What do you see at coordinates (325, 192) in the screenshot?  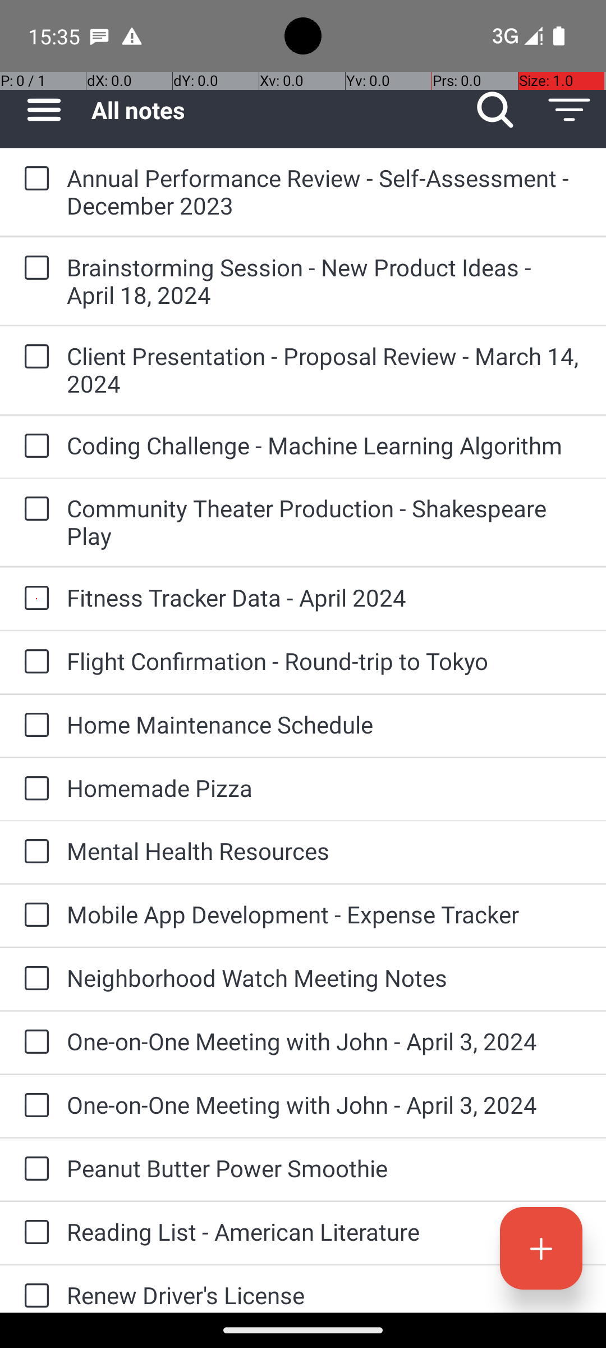 I see `Annual Performance Review - Self-Assessment - December 2023` at bounding box center [325, 192].